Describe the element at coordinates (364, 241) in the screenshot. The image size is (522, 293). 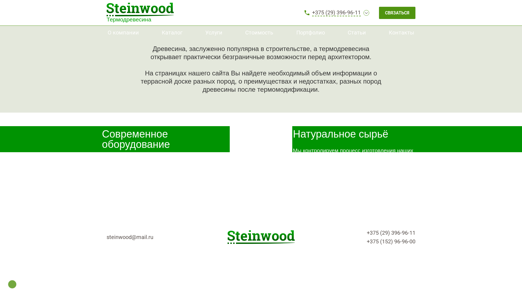
I see `+375 (152) 96-96-00` at that location.